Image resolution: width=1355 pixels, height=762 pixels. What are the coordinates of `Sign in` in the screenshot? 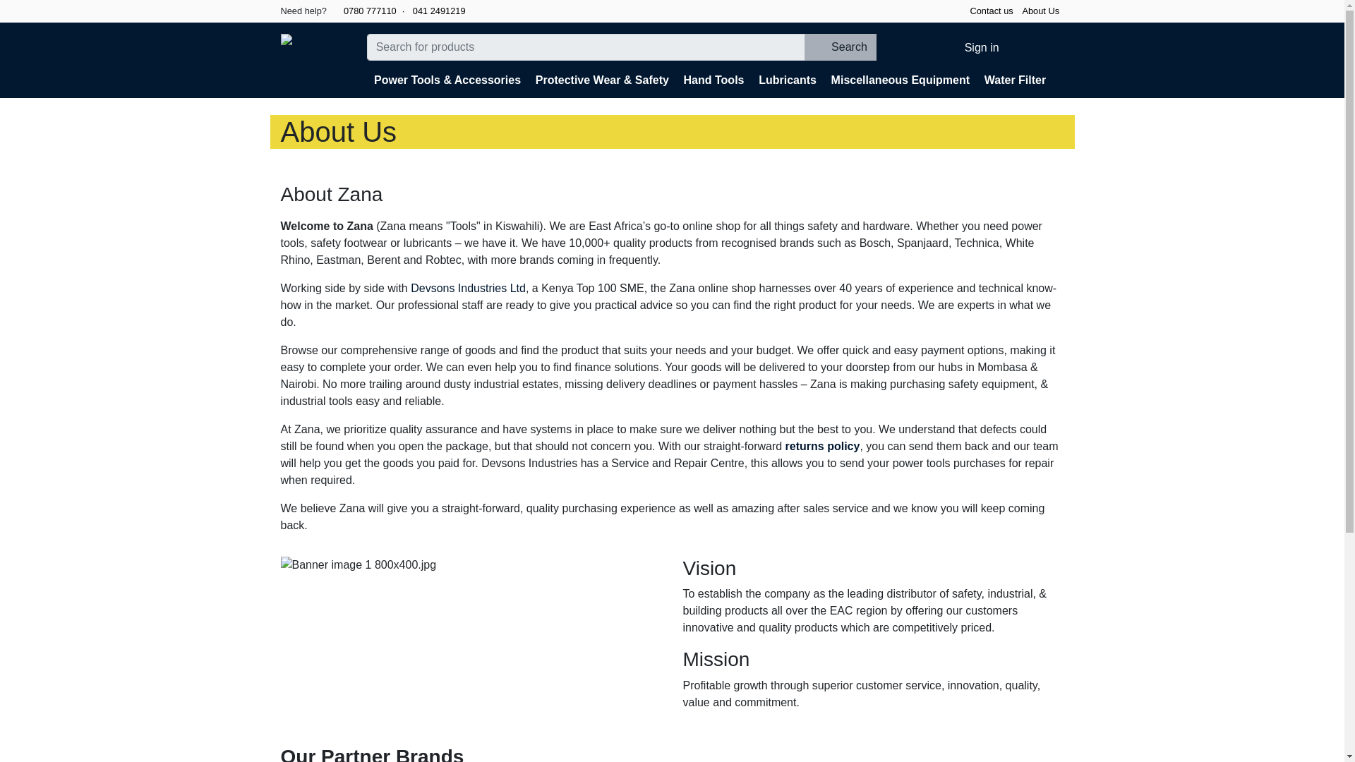 It's located at (972, 47).